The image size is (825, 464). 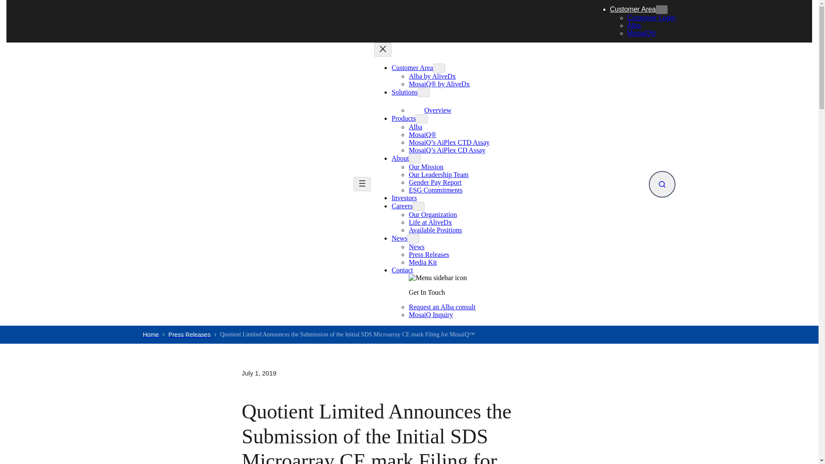 I want to click on Careers, so click(x=402, y=206).